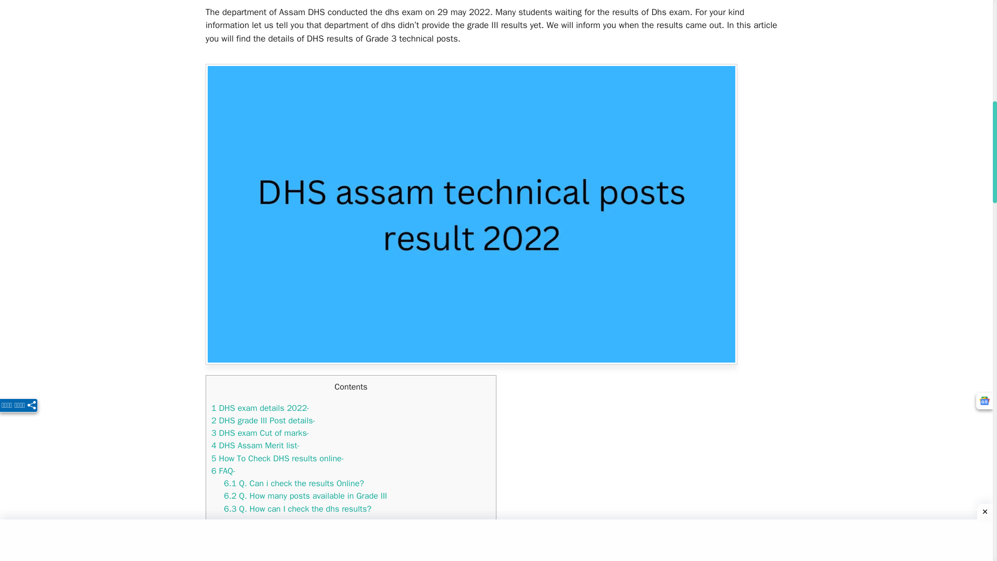 Image resolution: width=997 pixels, height=561 pixels. What do you see at coordinates (277, 458) in the screenshot?
I see `5 How To Check DHS results online-` at bounding box center [277, 458].